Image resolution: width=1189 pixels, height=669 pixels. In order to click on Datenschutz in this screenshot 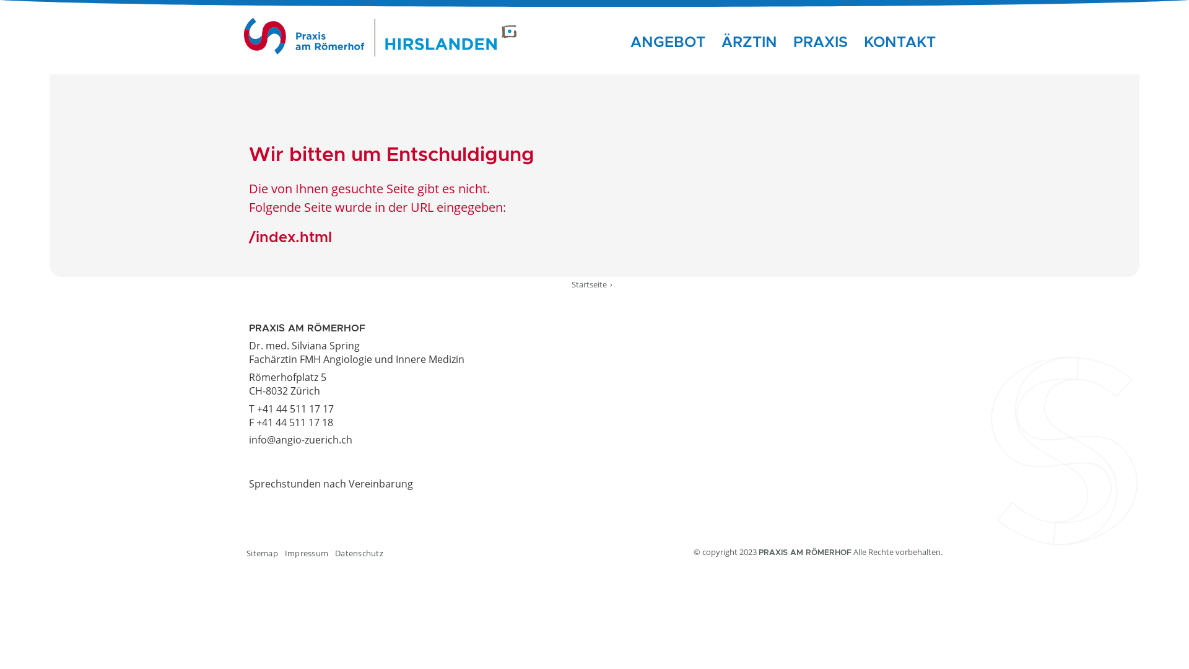, I will do `click(359, 553)`.